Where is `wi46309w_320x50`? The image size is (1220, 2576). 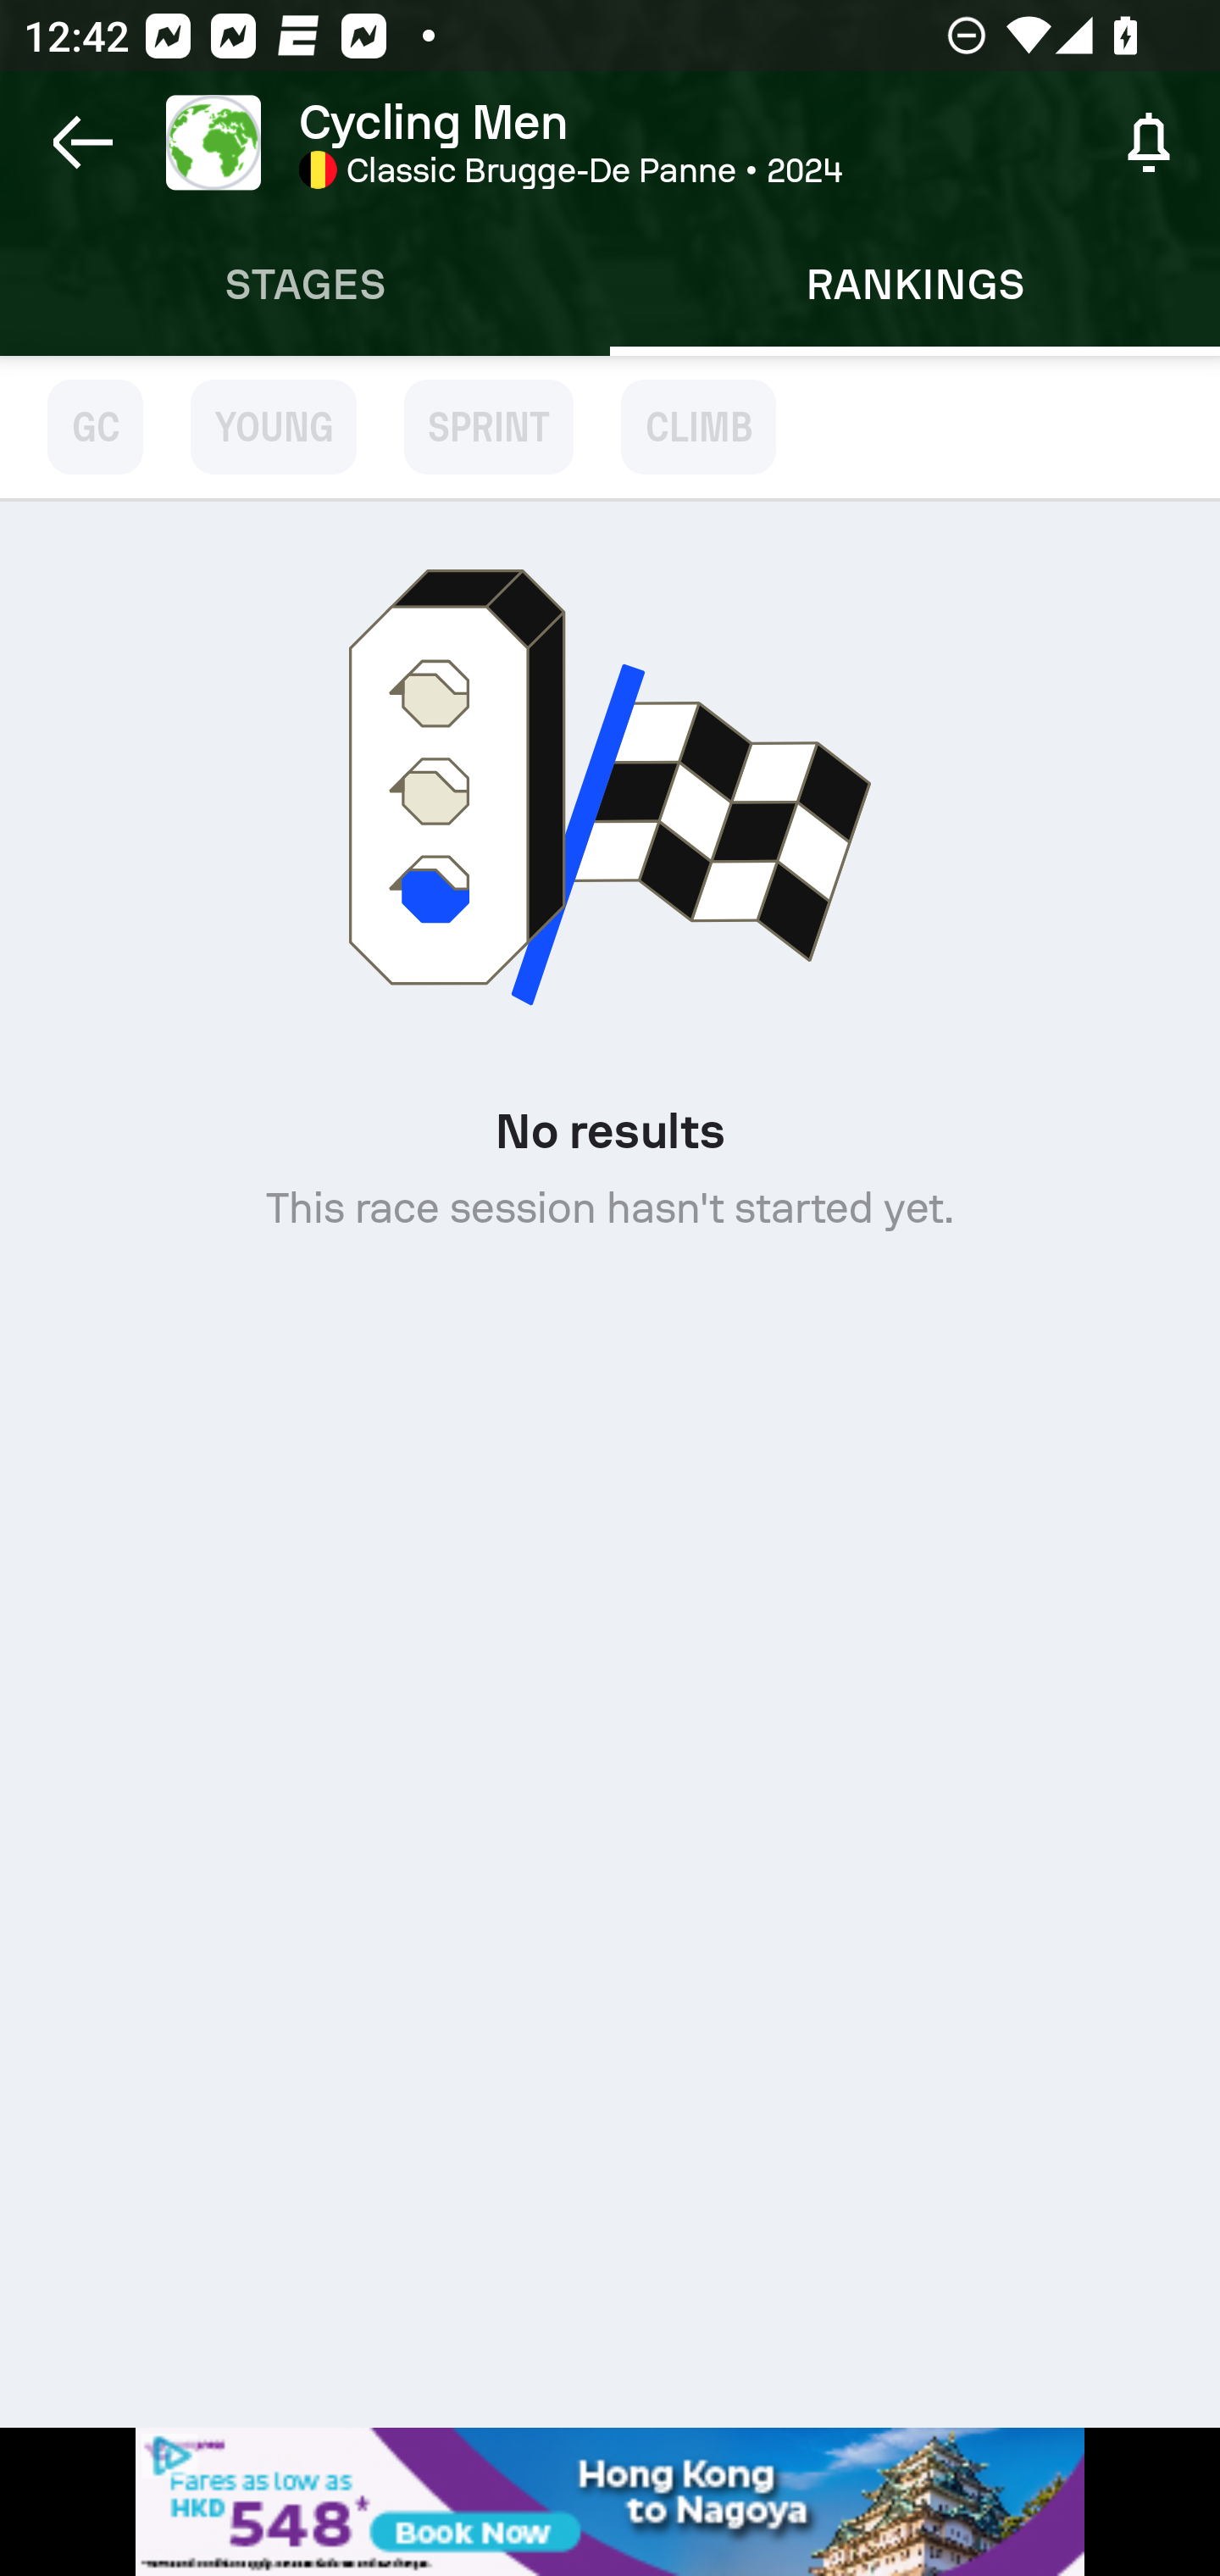
wi46309w_320x50 is located at coordinates (610, 2501).